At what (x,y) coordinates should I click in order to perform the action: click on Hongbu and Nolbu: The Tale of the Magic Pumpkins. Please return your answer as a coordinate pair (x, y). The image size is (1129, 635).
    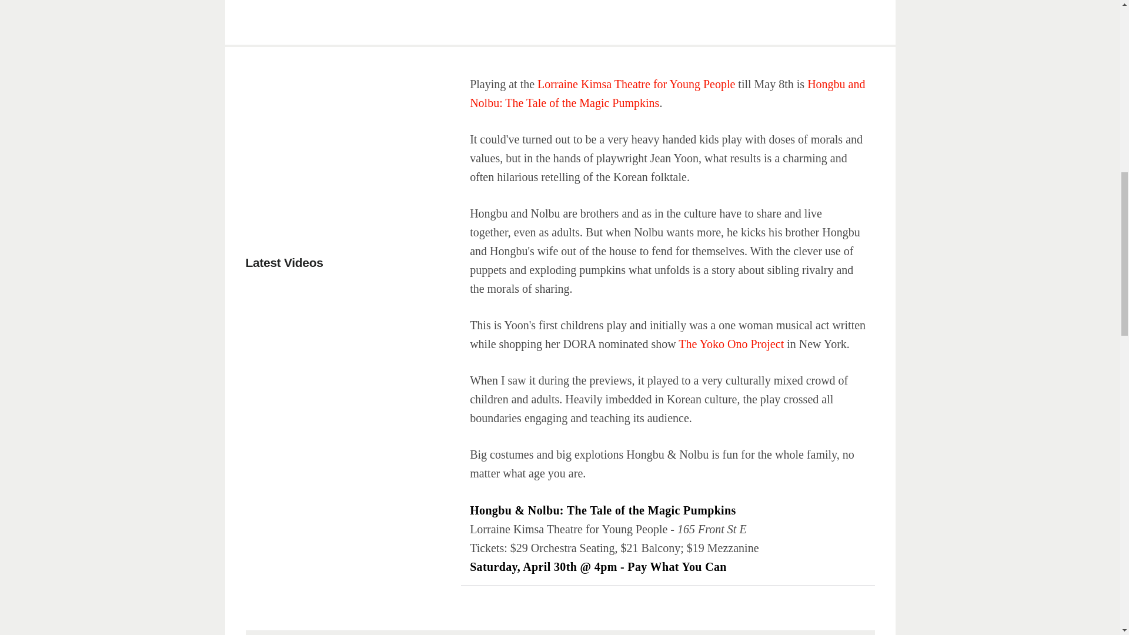
    Looking at the image, I should click on (667, 93).